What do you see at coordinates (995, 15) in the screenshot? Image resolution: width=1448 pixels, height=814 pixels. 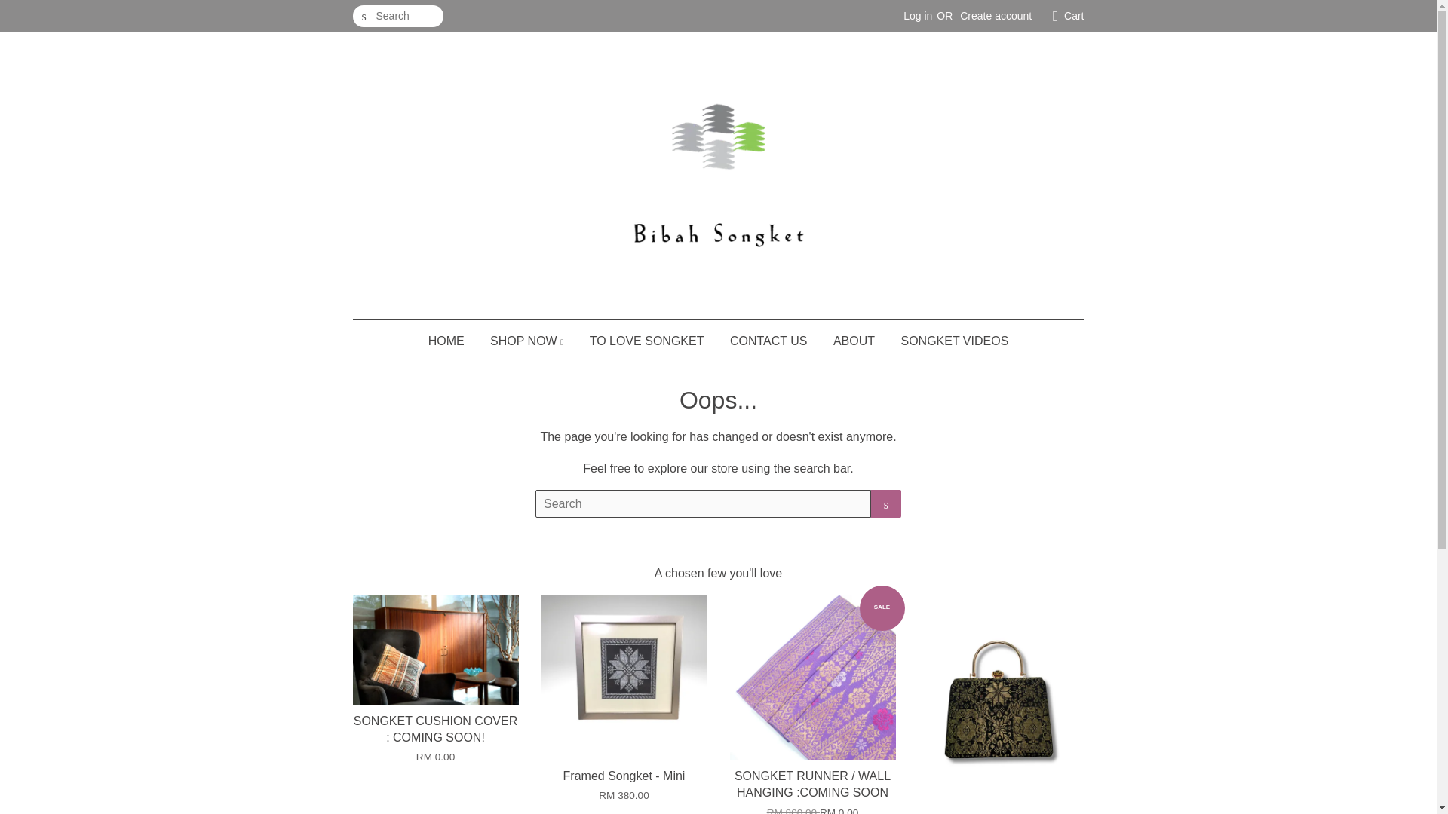 I see `Create account` at bounding box center [995, 15].